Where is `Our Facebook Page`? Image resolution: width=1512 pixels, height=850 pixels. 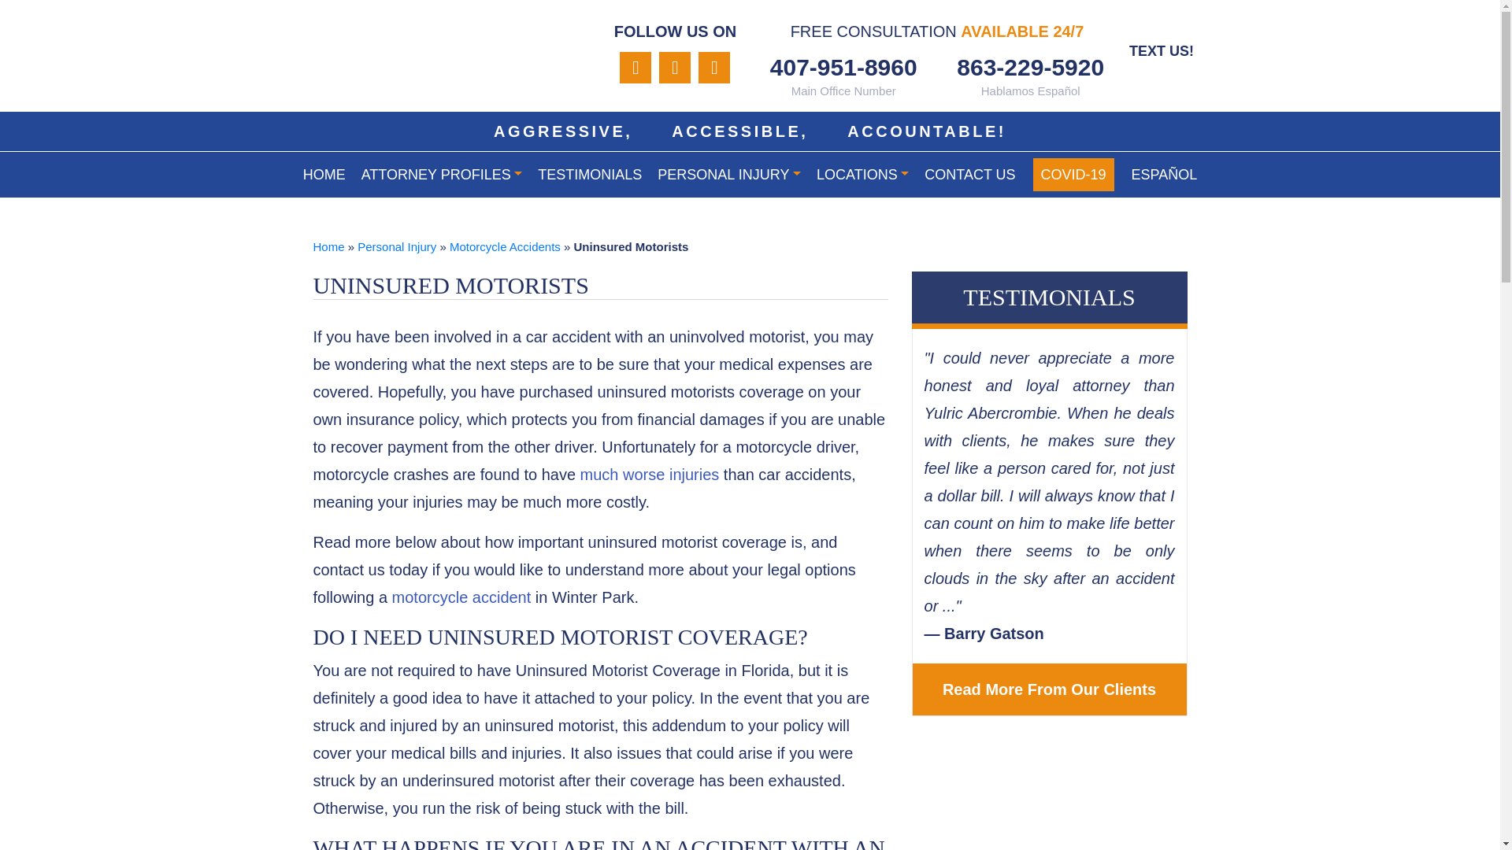
Our Facebook Page is located at coordinates (714, 67).